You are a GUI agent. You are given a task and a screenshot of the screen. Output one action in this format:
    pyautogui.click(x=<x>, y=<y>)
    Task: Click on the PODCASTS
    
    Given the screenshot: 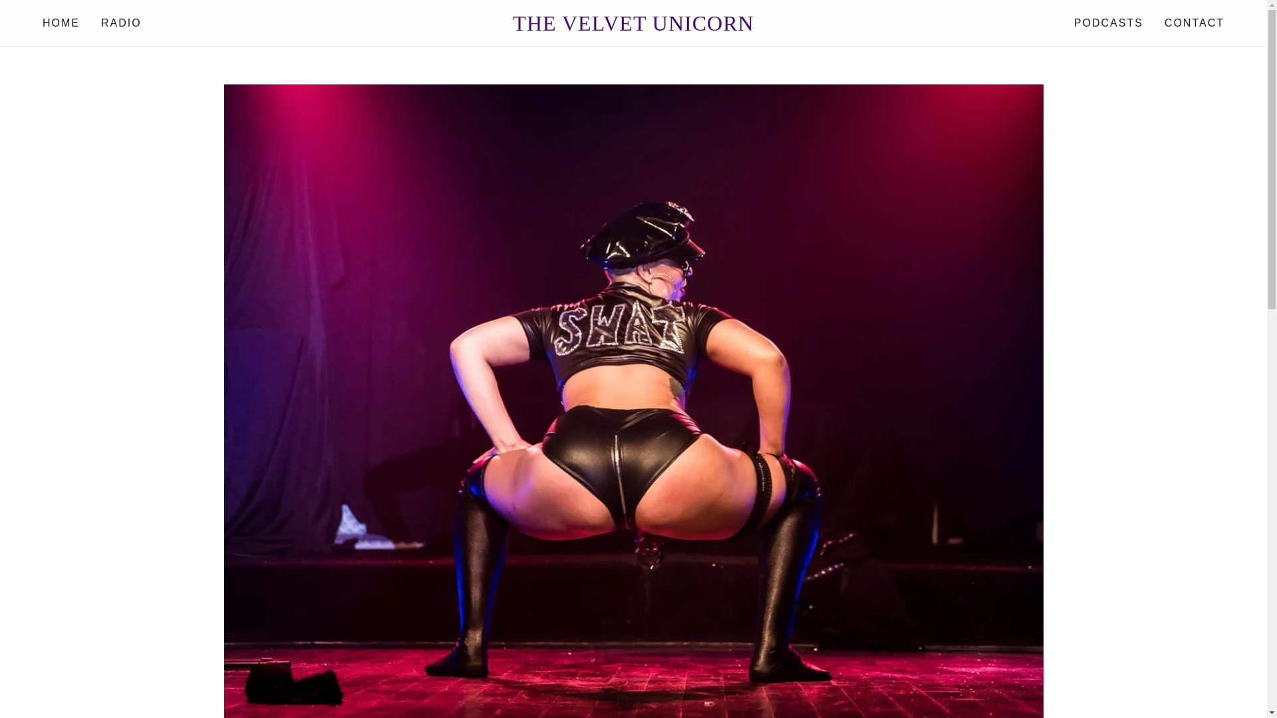 What is the action you would take?
    pyautogui.click(x=1108, y=23)
    